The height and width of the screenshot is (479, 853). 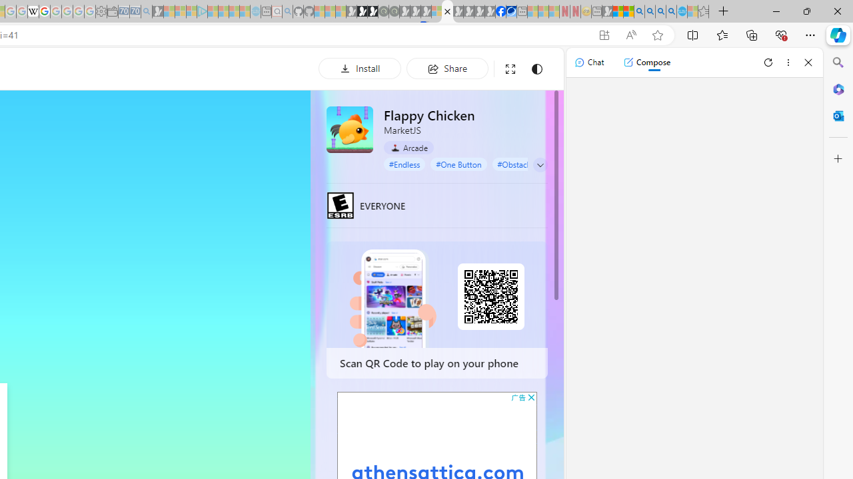 I want to click on Target page - Wikipedia, so click(x=33, y=12).